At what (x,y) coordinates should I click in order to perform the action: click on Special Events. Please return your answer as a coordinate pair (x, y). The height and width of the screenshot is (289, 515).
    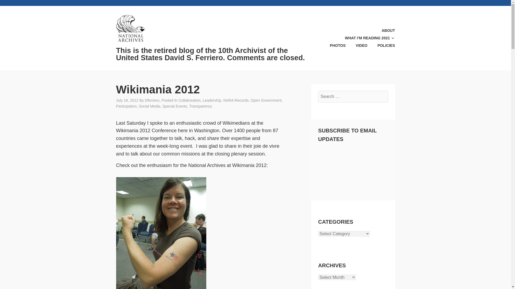
    Looking at the image, I should click on (175, 106).